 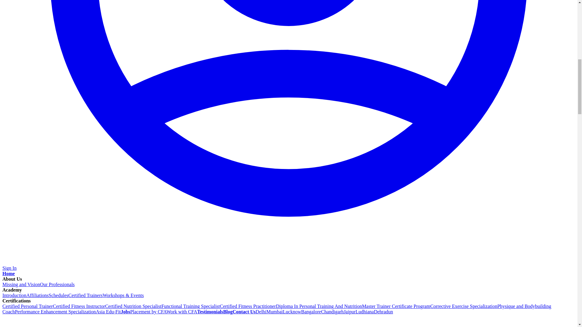 I want to click on Introduction, so click(x=14, y=295).